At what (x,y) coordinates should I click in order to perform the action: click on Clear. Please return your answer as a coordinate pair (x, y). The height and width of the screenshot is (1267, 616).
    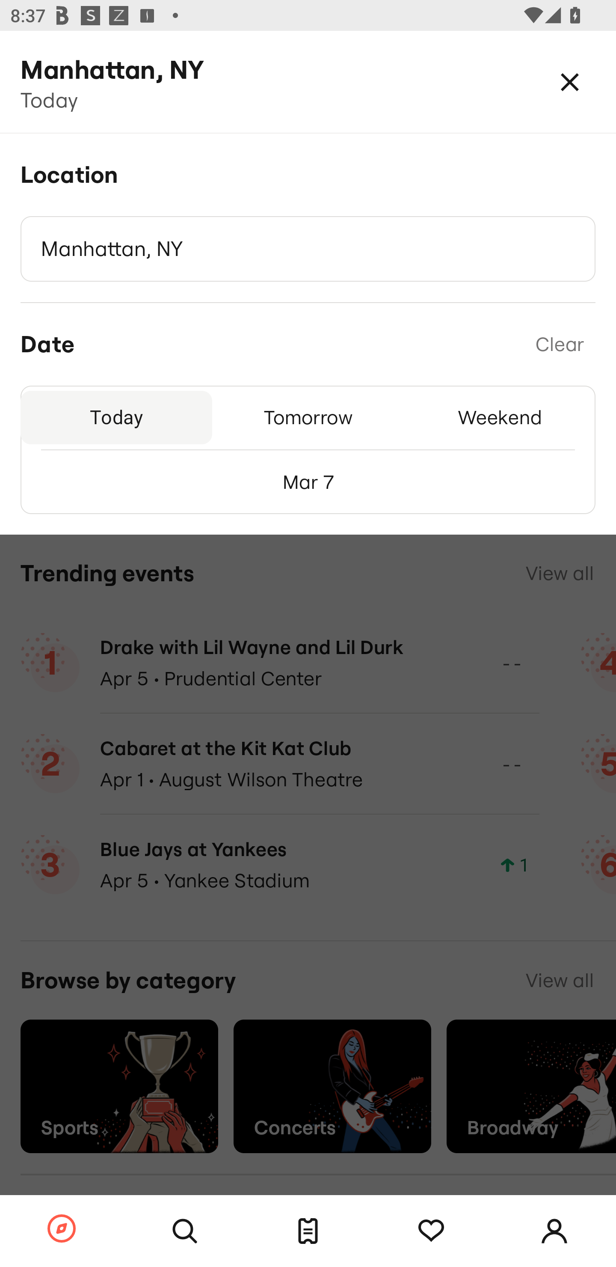
    Looking at the image, I should click on (560, 345).